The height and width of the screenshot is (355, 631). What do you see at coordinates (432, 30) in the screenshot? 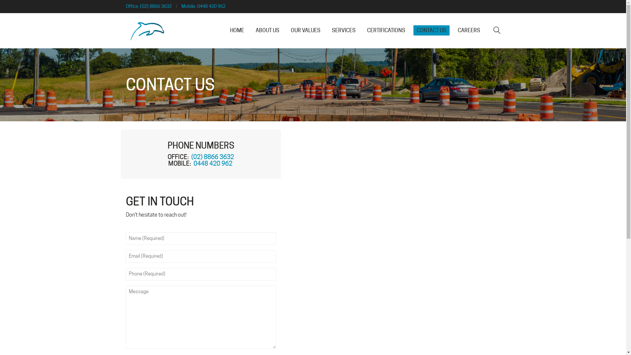
I see `CONTACT US` at bounding box center [432, 30].